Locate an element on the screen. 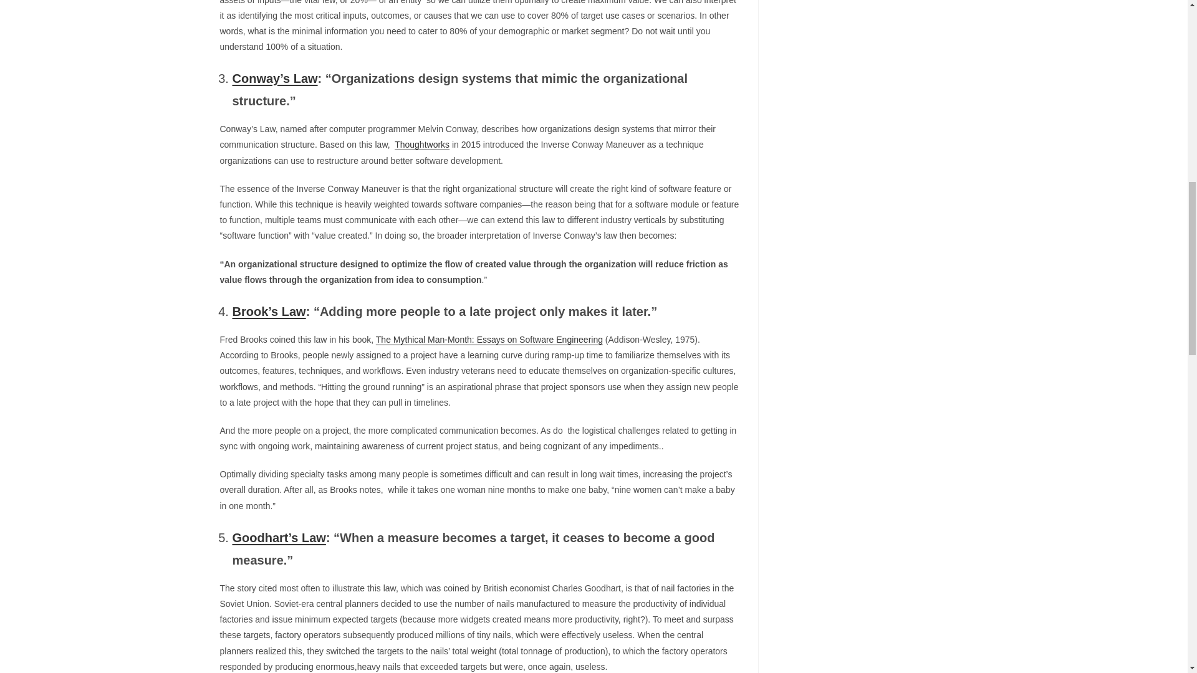 The height and width of the screenshot is (673, 1197). The Mythical Man-Month: Essays on Software Engineering is located at coordinates (489, 339).